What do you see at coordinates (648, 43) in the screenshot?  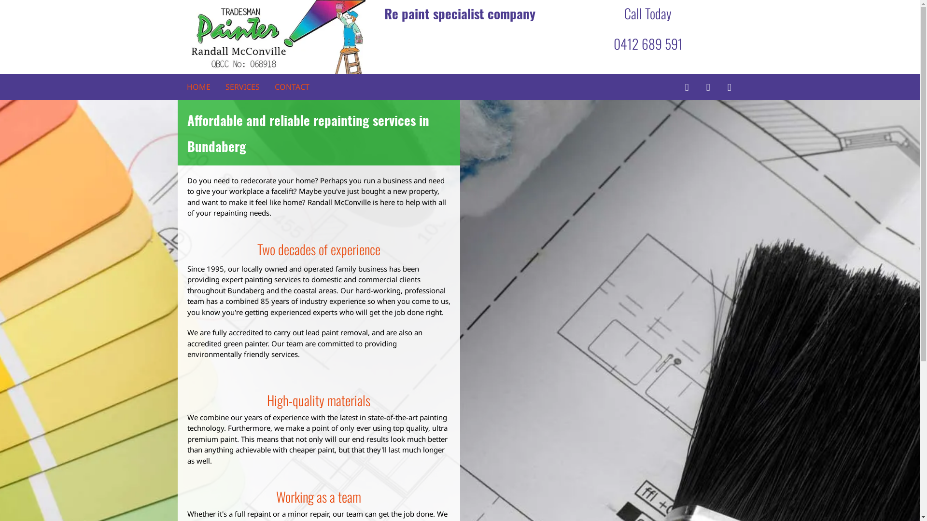 I see `0412 689 591` at bounding box center [648, 43].